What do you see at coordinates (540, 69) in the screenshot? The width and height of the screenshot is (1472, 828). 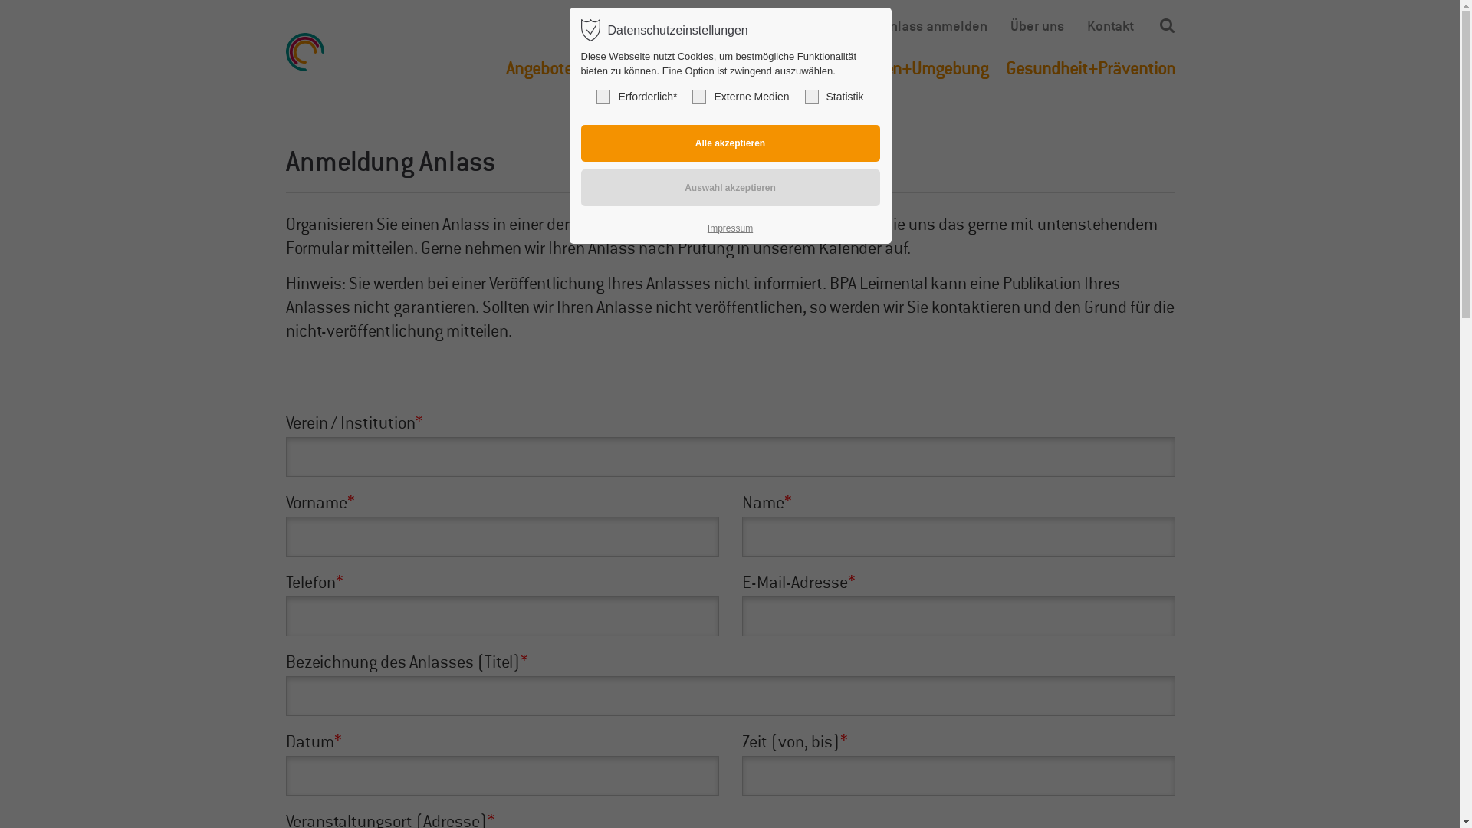 I see `Angebote` at bounding box center [540, 69].